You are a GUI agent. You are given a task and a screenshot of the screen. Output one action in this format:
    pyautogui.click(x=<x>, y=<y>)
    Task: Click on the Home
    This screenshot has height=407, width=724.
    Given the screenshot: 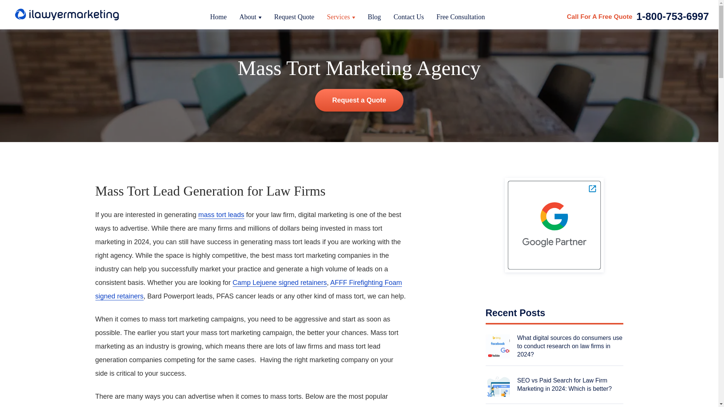 What is the action you would take?
    pyautogui.click(x=218, y=17)
    